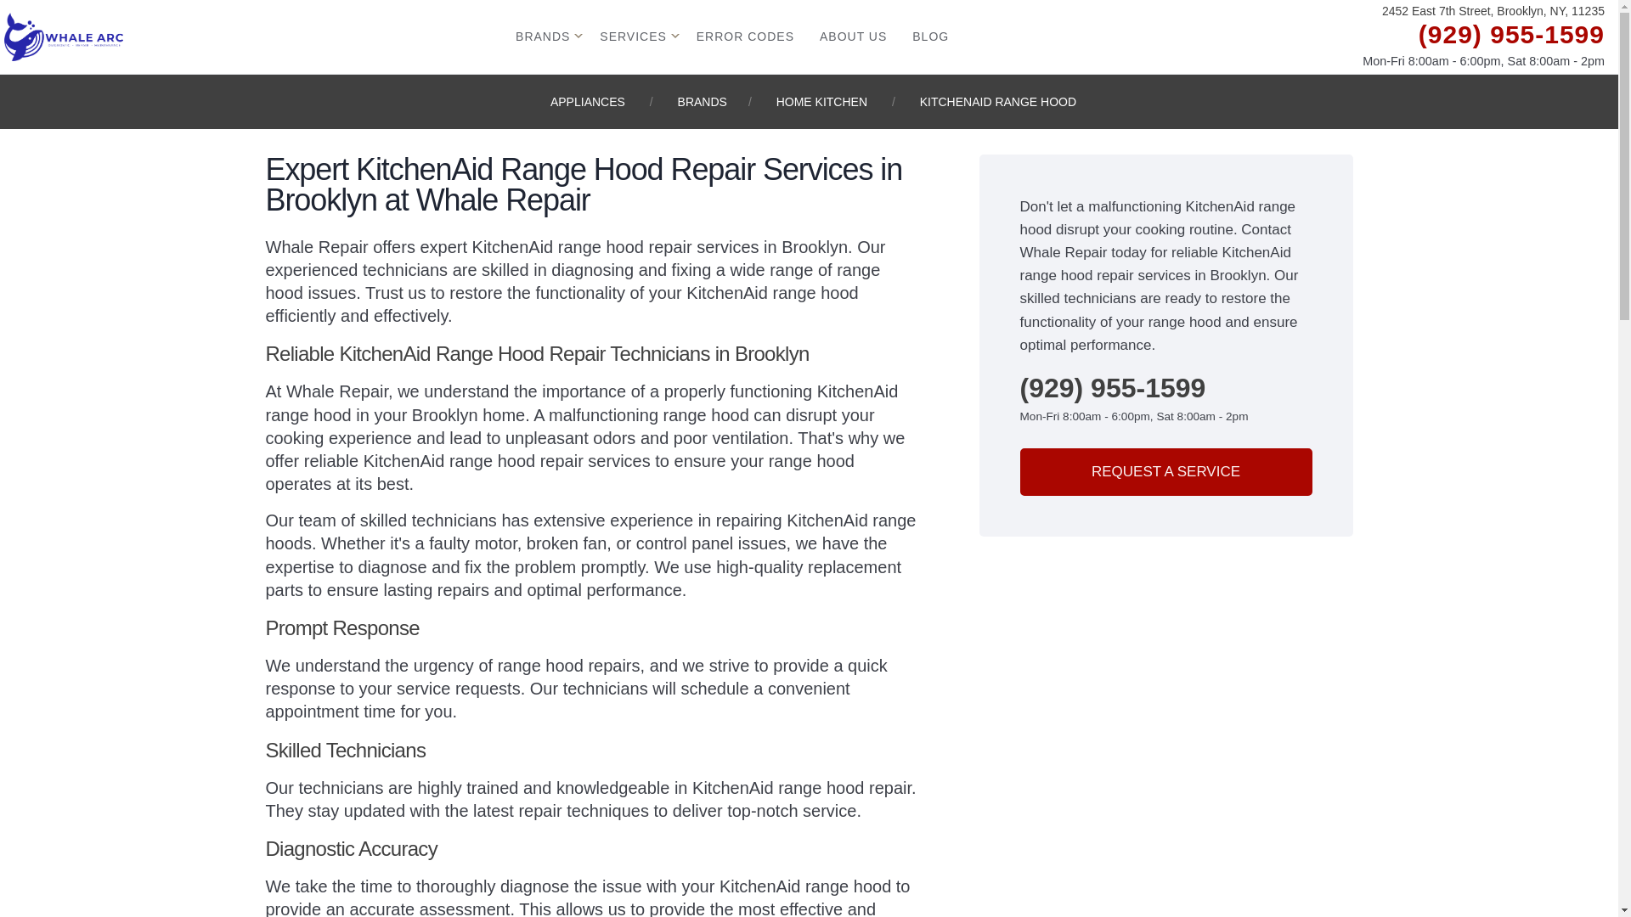  I want to click on APPLIANCES, so click(588, 102).